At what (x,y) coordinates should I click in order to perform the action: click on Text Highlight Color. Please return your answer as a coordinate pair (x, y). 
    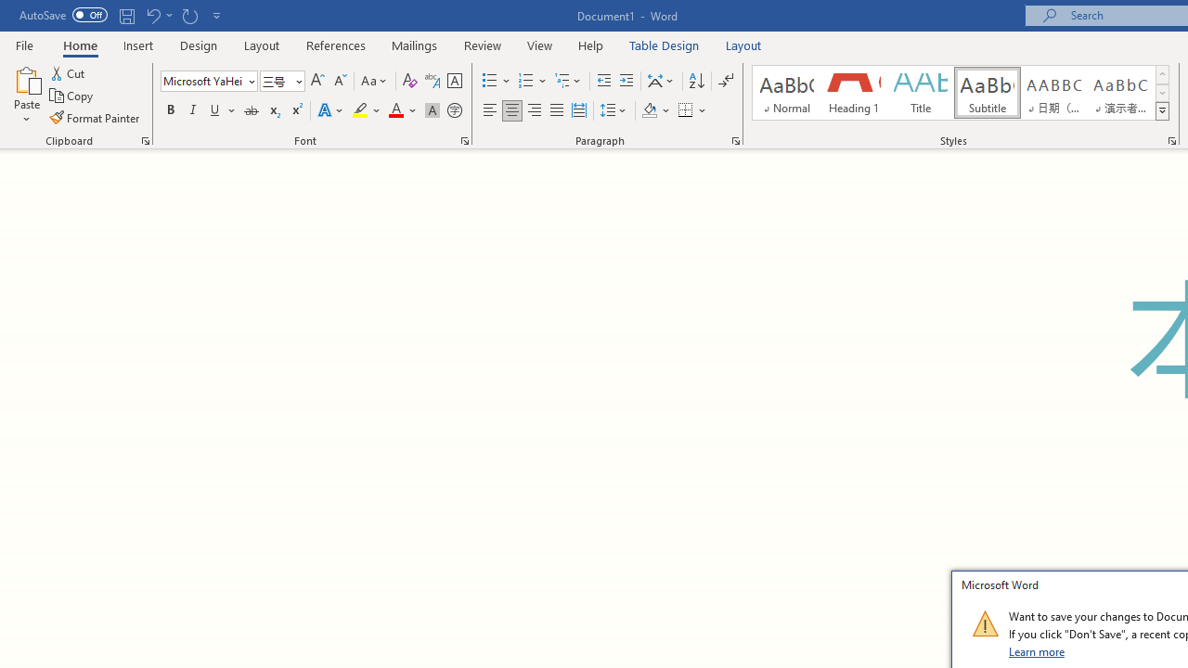
    Looking at the image, I should click on (367, 111).